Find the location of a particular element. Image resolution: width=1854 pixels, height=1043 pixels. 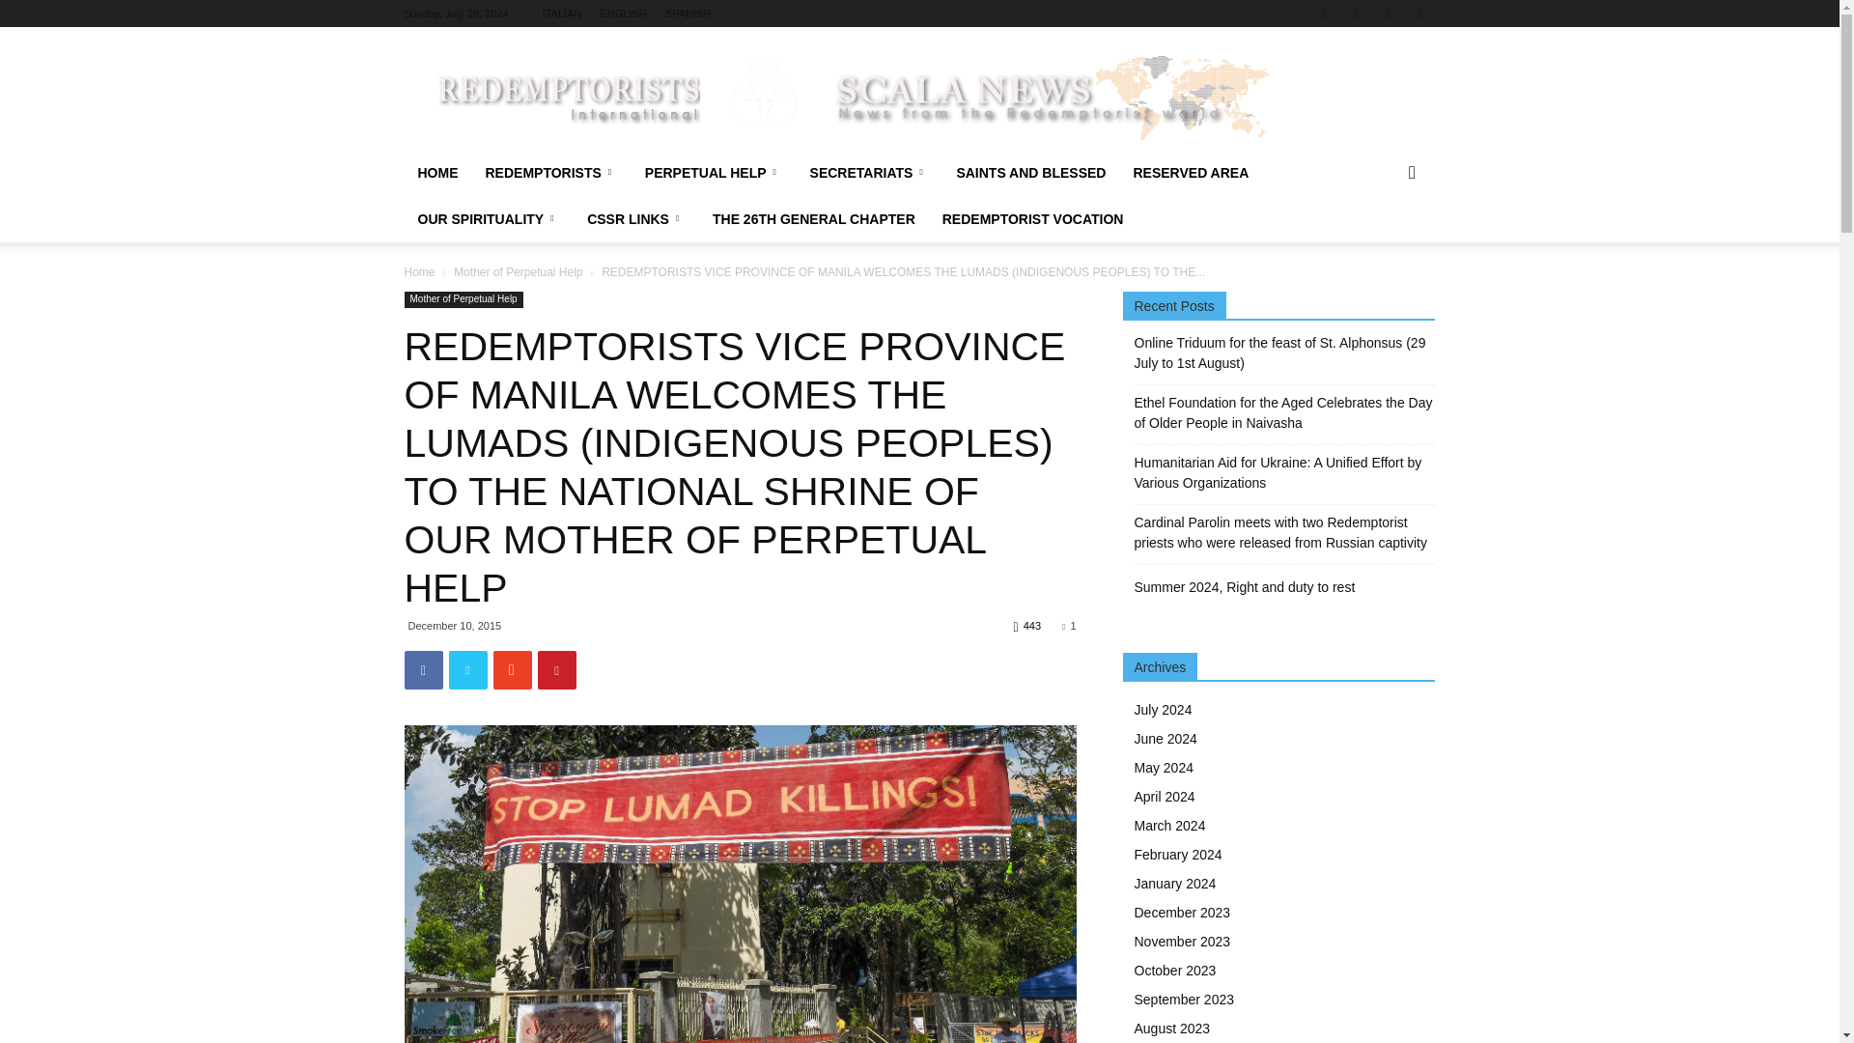

Twitter is located at coordinates (1389, 14).